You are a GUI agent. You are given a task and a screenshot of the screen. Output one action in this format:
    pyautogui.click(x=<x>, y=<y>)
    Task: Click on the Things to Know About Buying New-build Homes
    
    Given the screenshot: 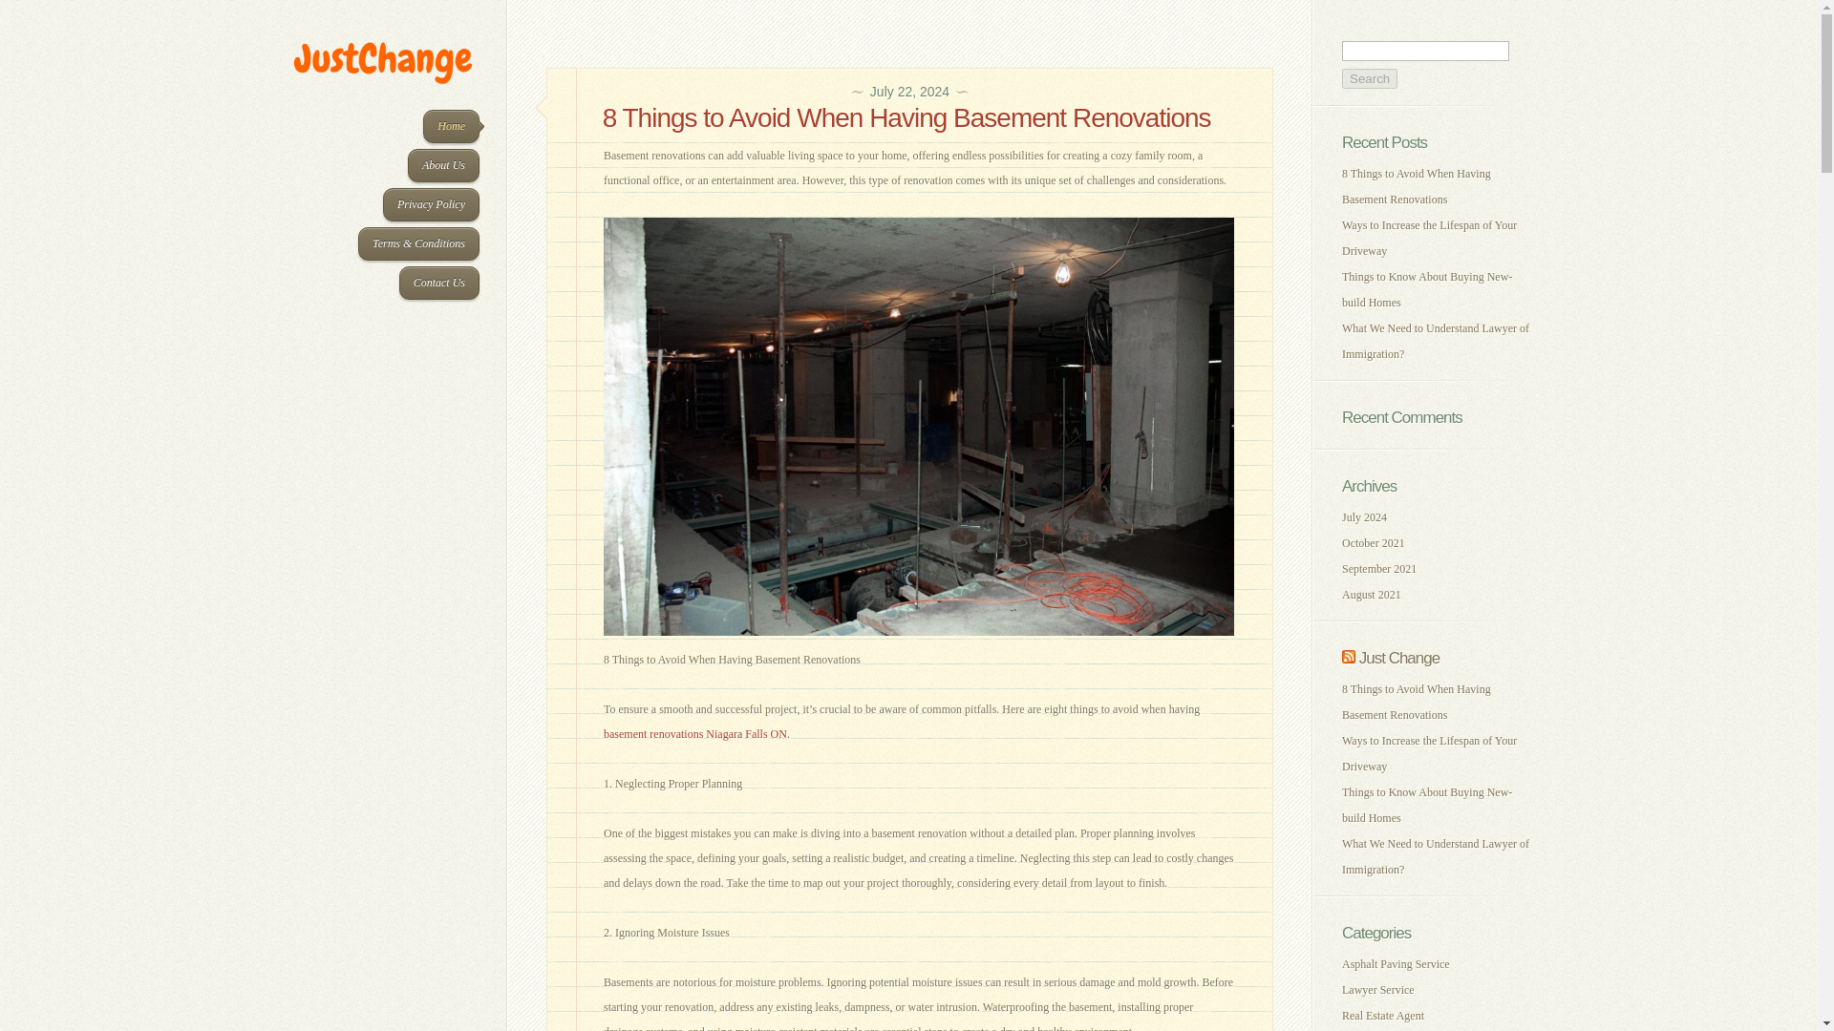 What is the action you would take?
    pyautogui.click(x=1427, y=289)
    